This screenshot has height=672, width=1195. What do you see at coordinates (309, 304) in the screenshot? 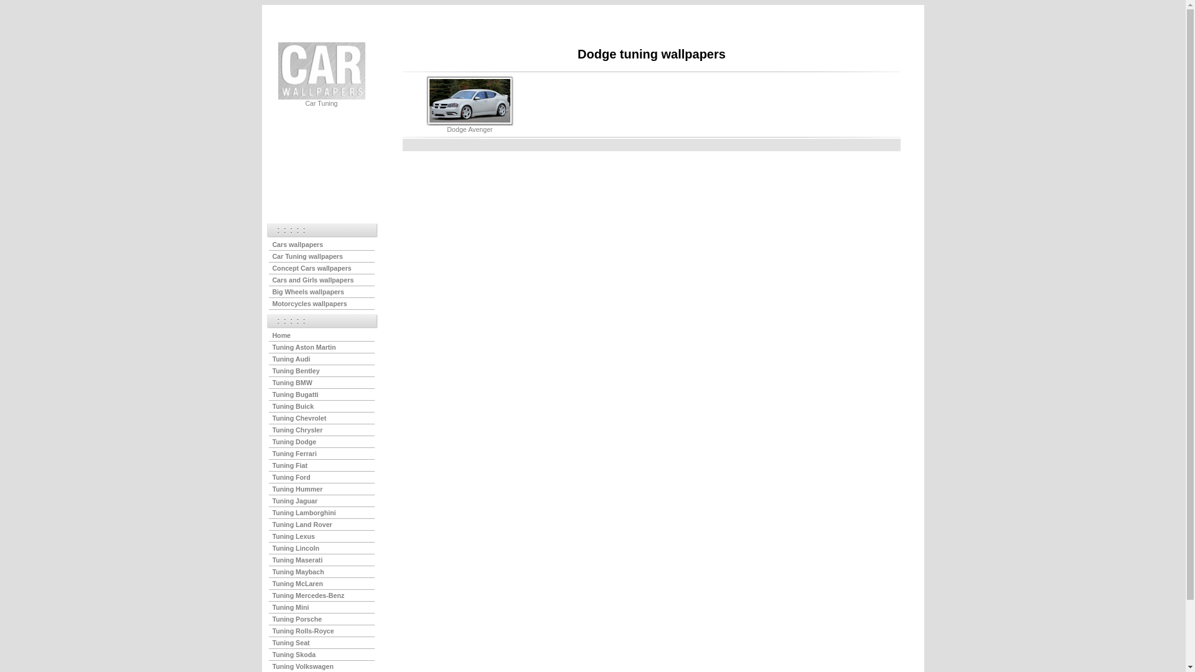
I see `Motorcycles wallpapers` at bounding box center [309, 304].